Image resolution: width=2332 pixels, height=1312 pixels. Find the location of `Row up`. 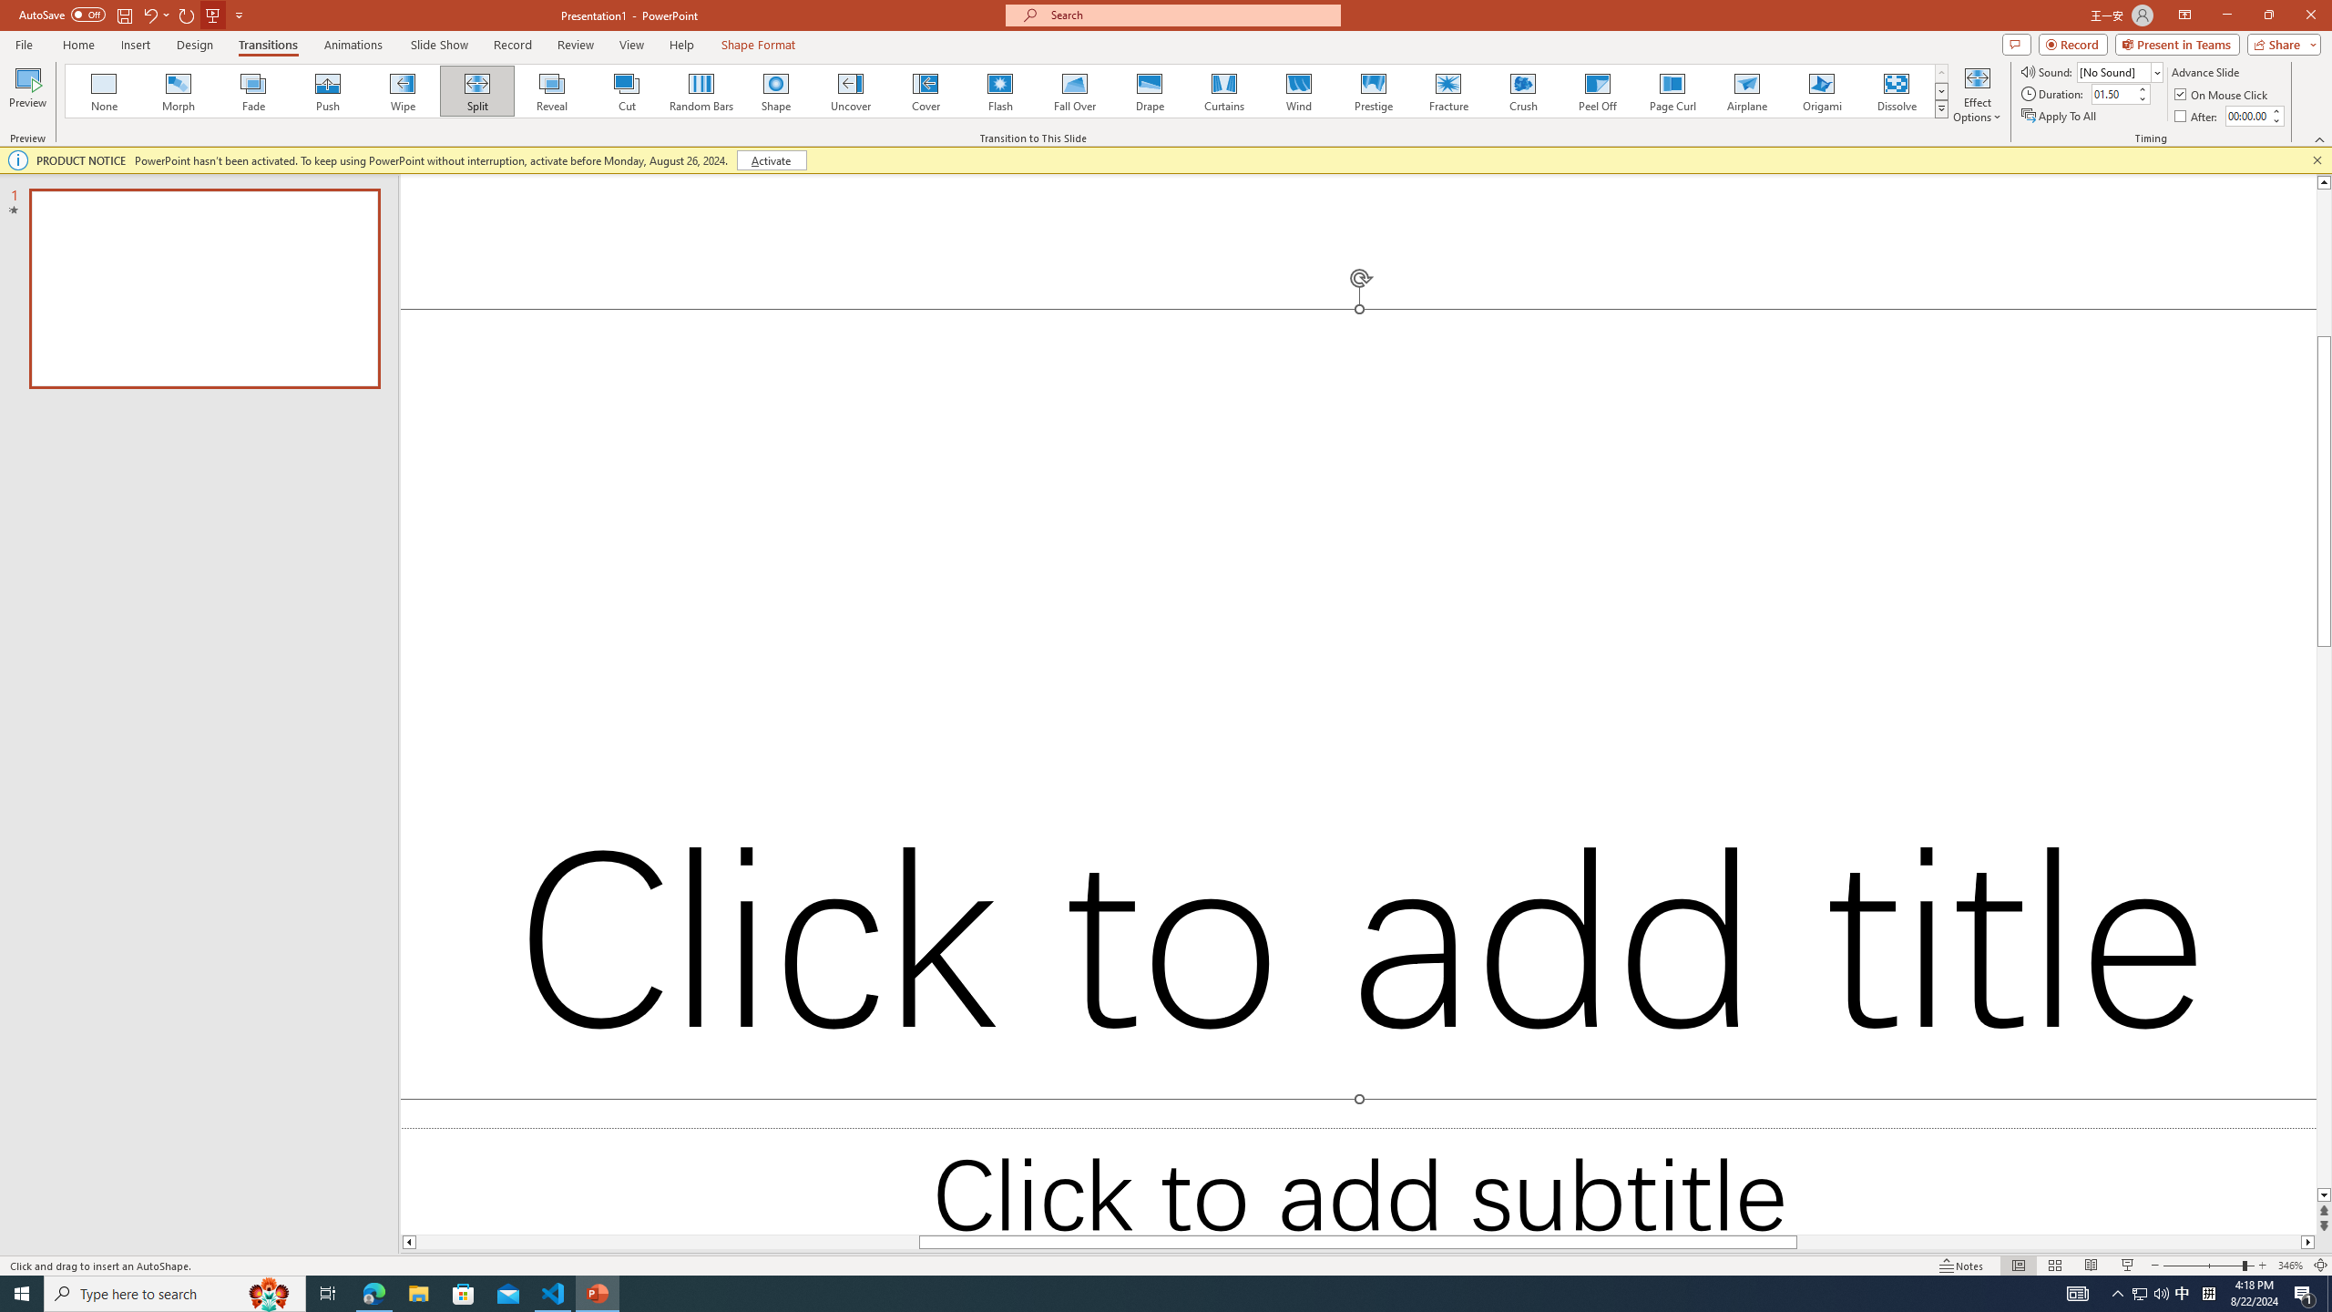

Row up is located at coordinates (1643, 122).